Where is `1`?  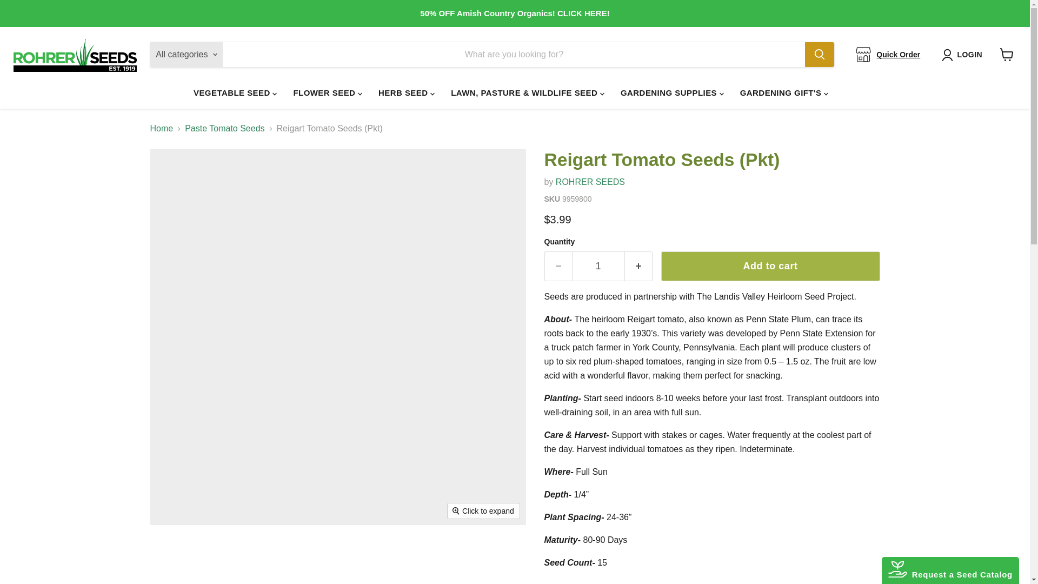
1 is located at coordinates (598, 266).